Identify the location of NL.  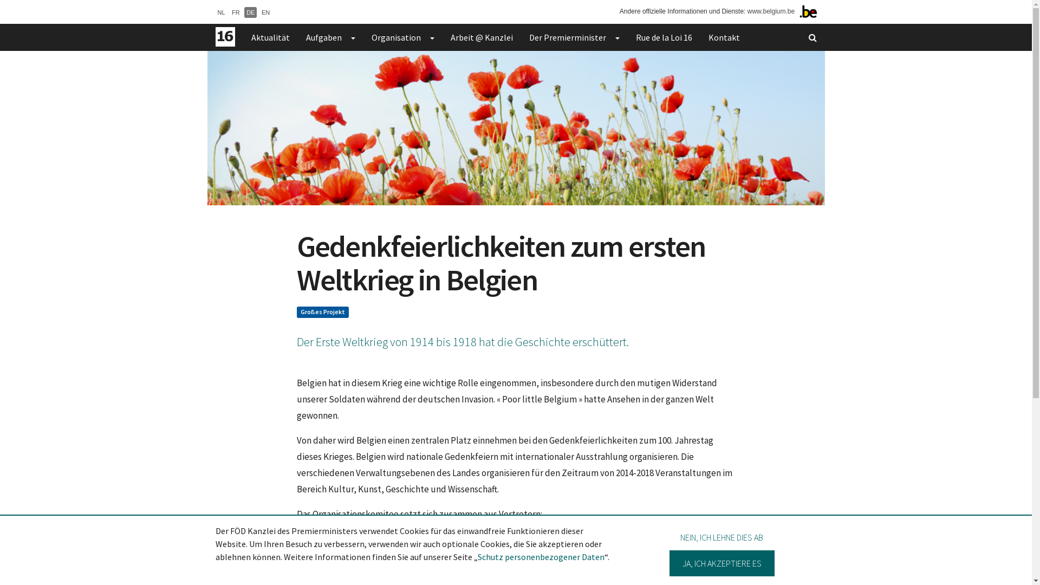
(222, 12).